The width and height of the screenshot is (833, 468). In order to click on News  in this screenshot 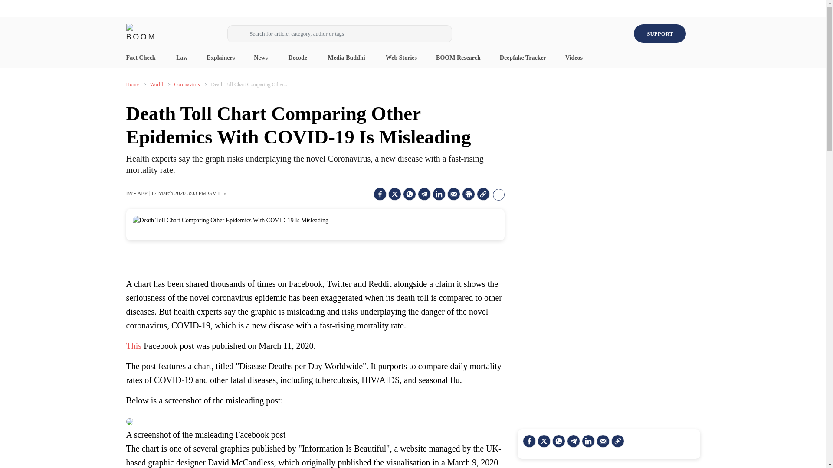, I will do `click(261, 58)`.